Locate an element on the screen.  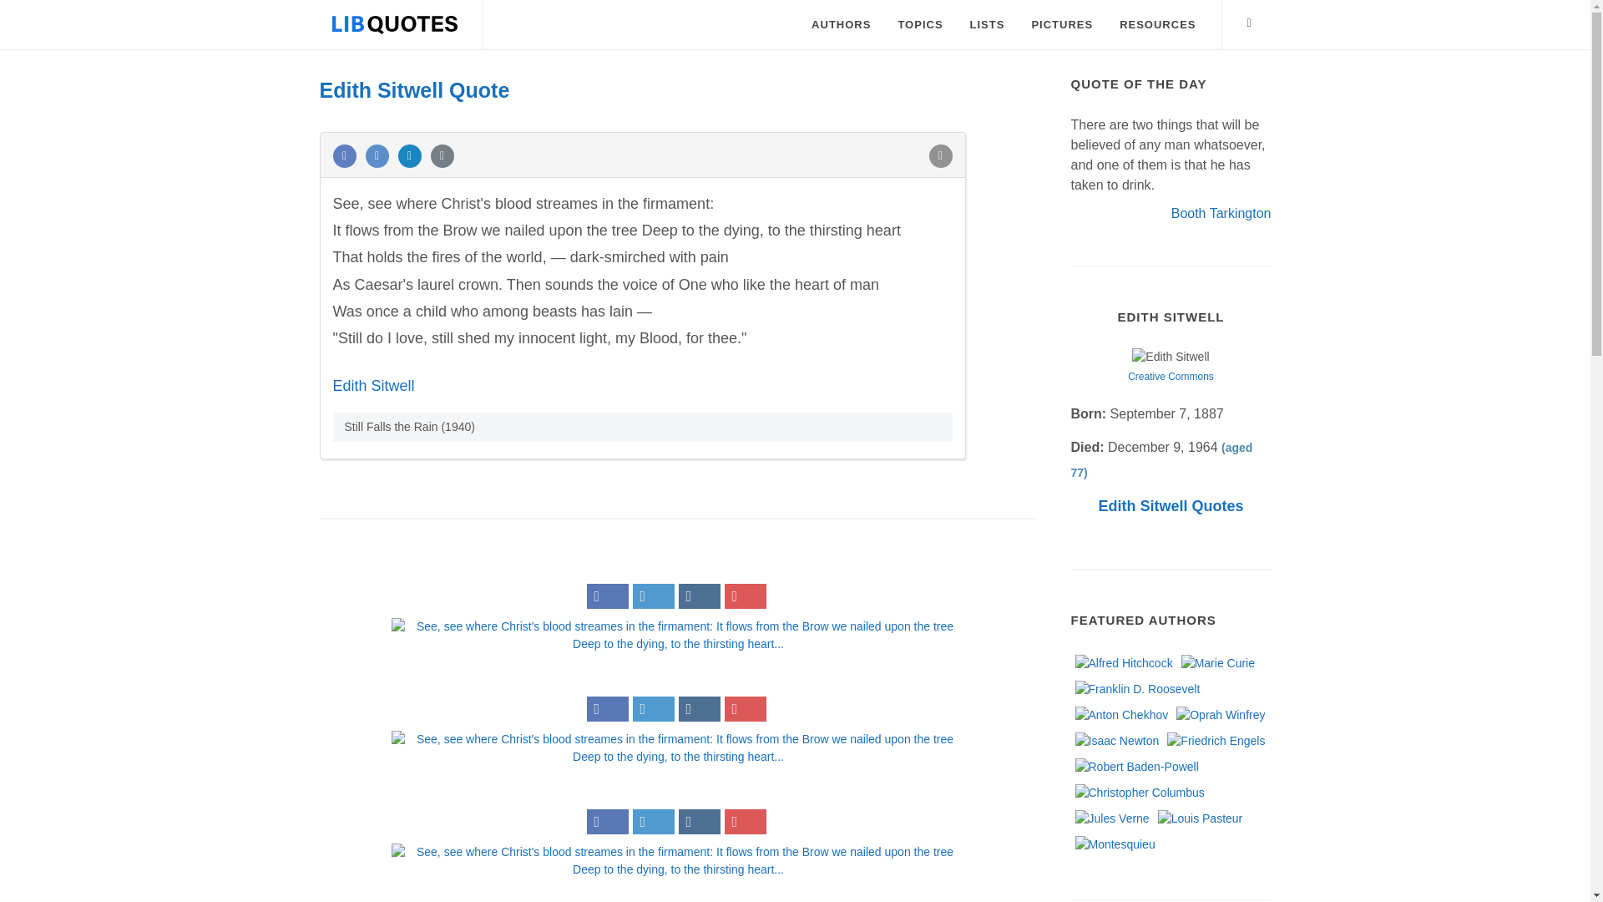
Creative Commons is located at coordinates (1171, 376).